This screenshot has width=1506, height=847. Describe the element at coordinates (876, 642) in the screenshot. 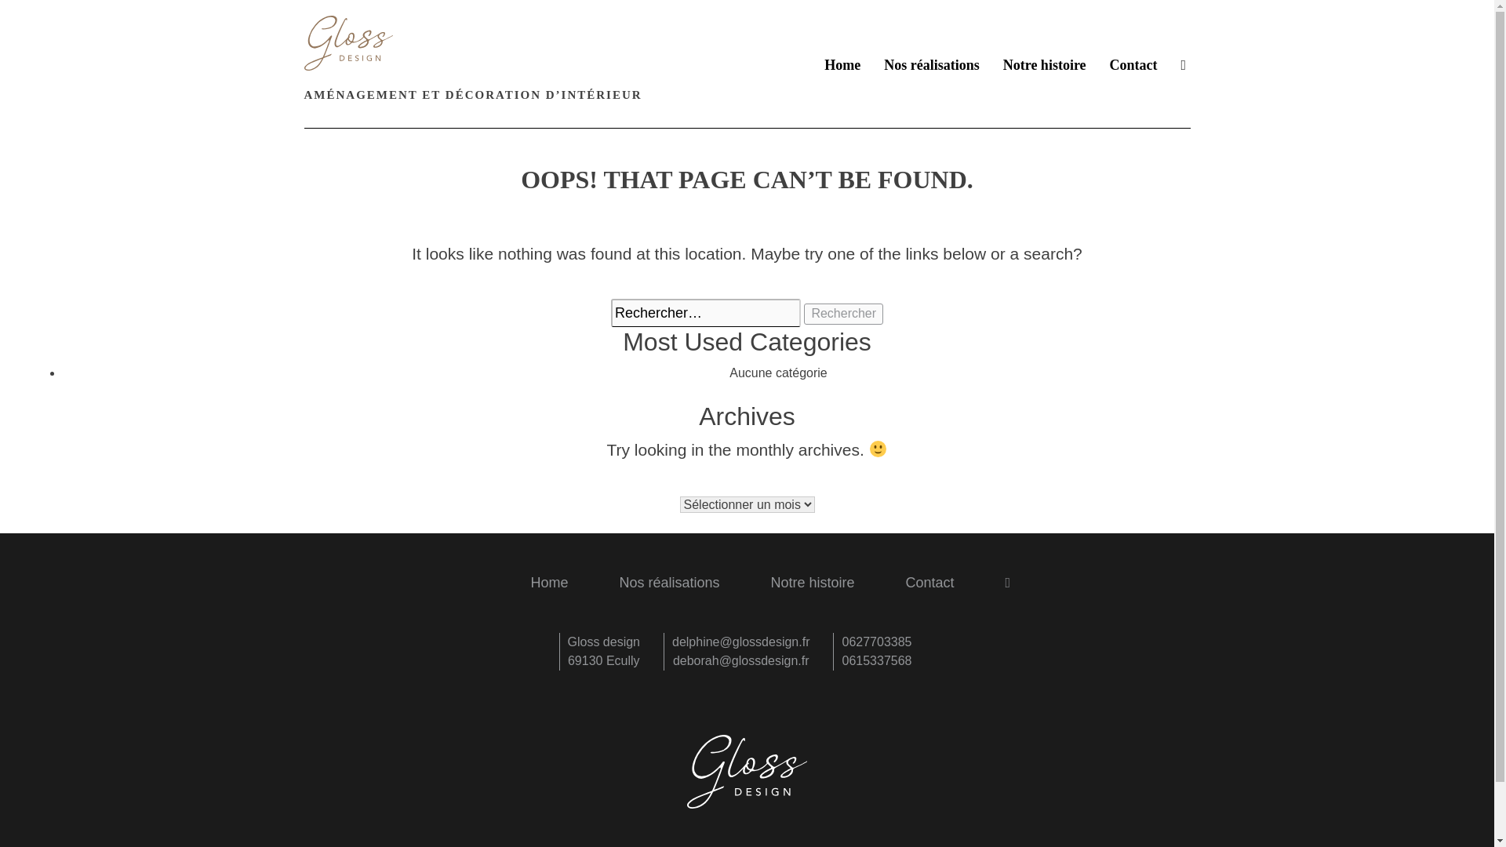

I see `0627703385` at that location.